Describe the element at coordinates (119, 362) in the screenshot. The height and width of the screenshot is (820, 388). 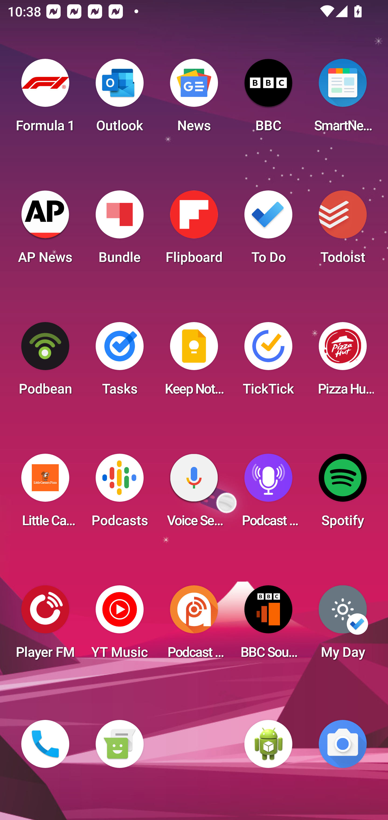
I see `Tasks` at that location.